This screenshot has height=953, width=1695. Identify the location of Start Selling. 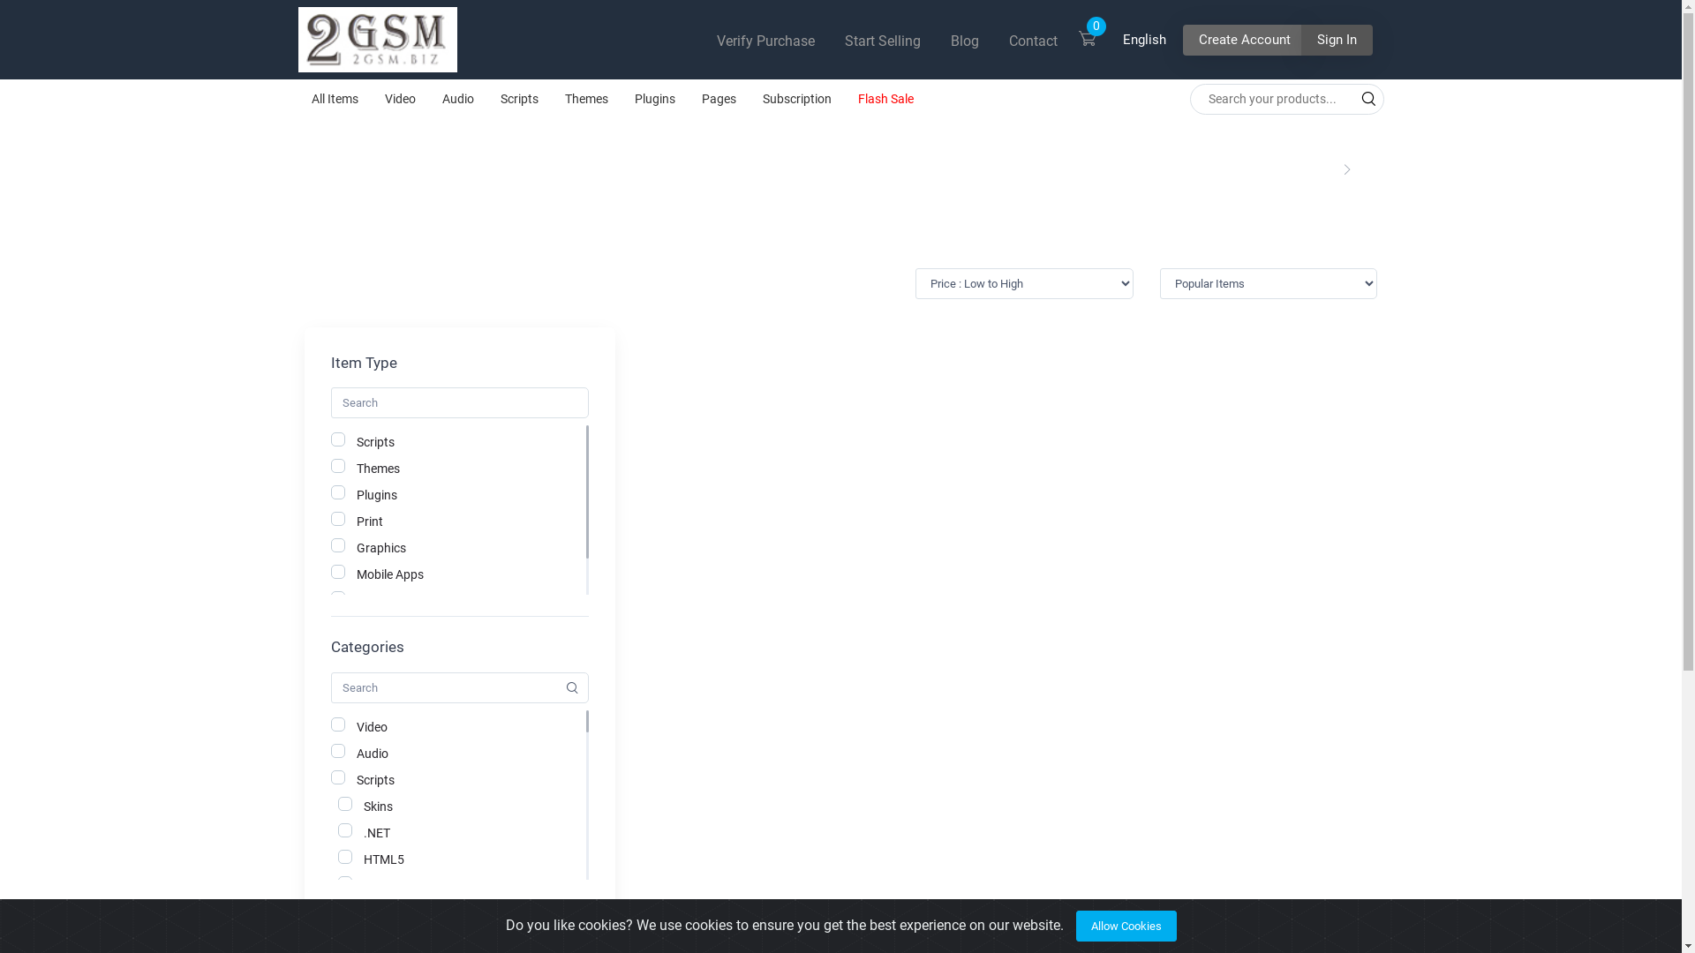
(882, 41).